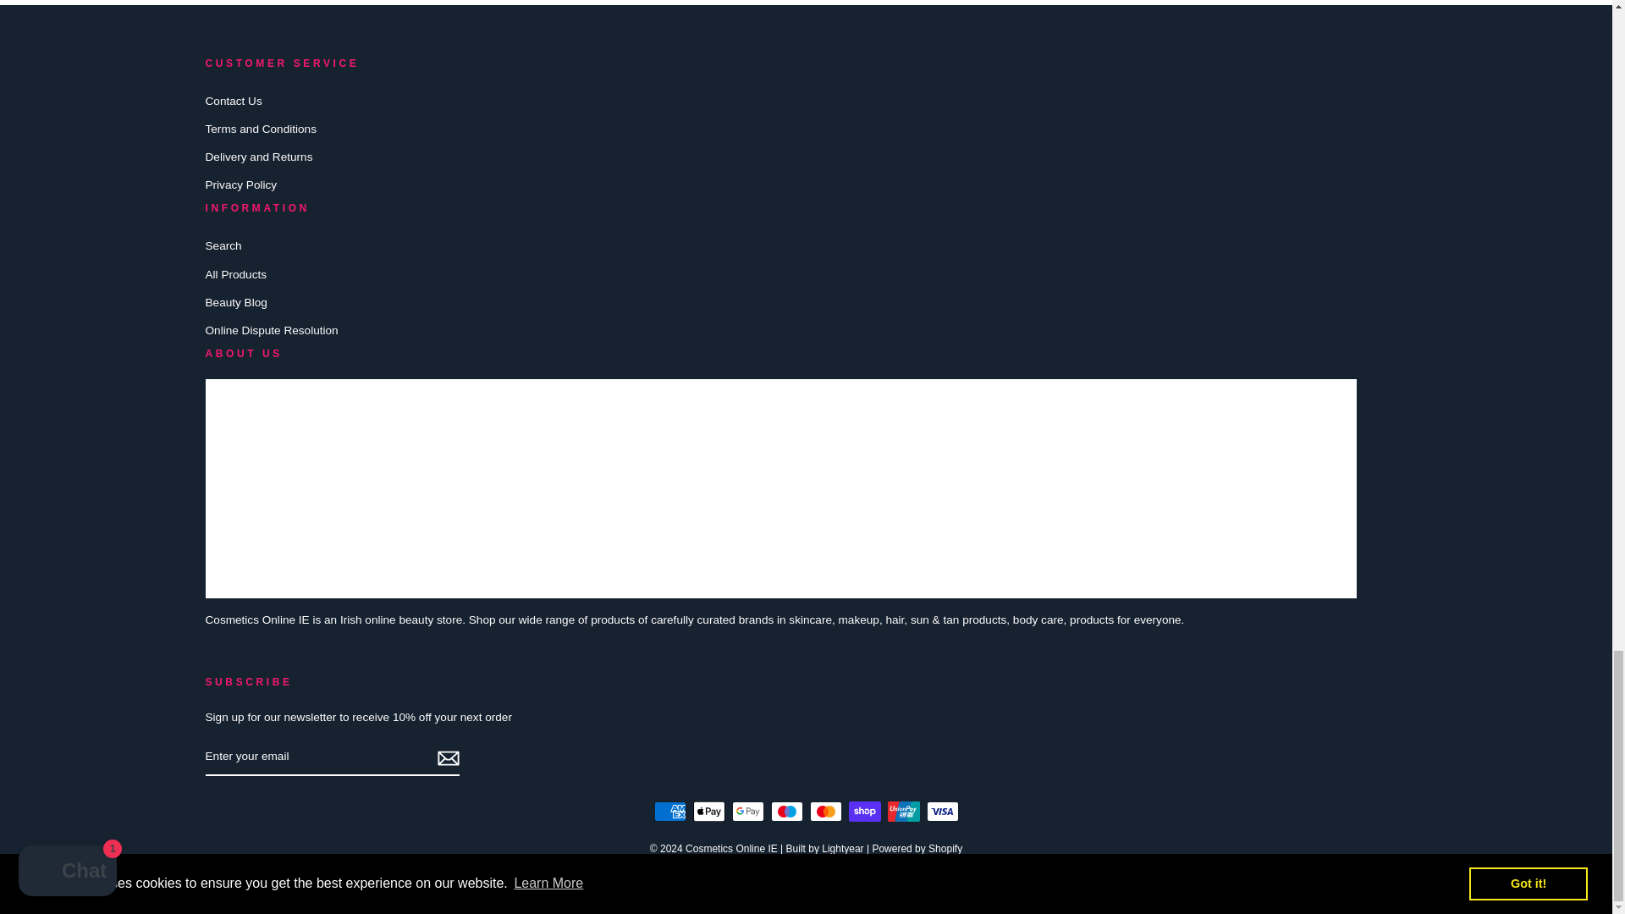 The image size is (1625, 914). I want to click on Maestro, so click(786, 811).